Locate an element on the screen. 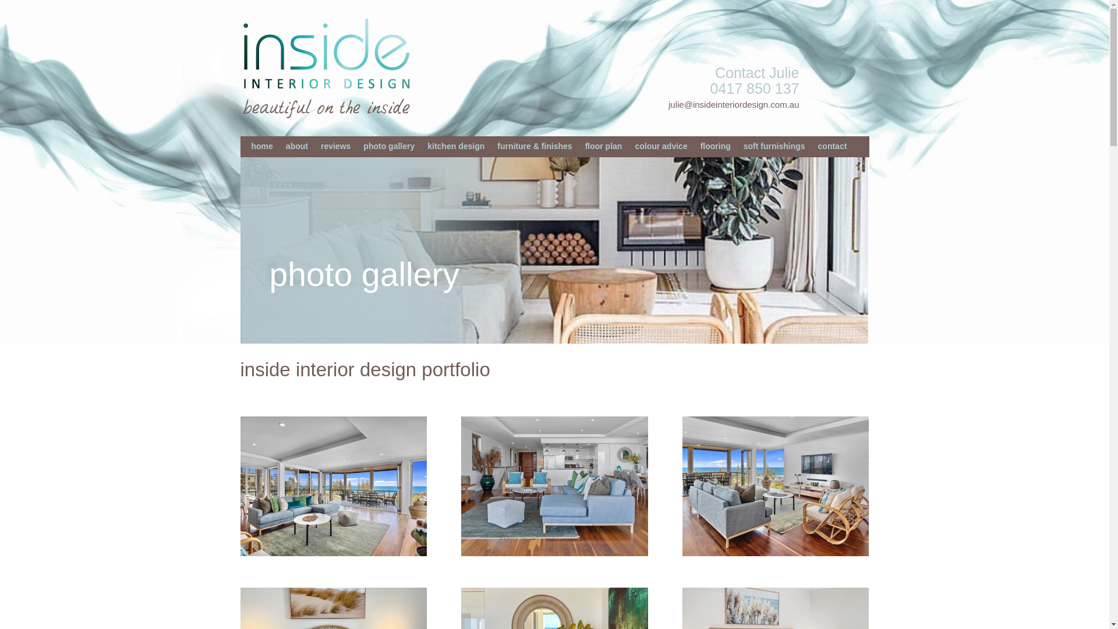 The height and width of the screenshot is (629, 1118). contact is located at coordinates (833, 146).